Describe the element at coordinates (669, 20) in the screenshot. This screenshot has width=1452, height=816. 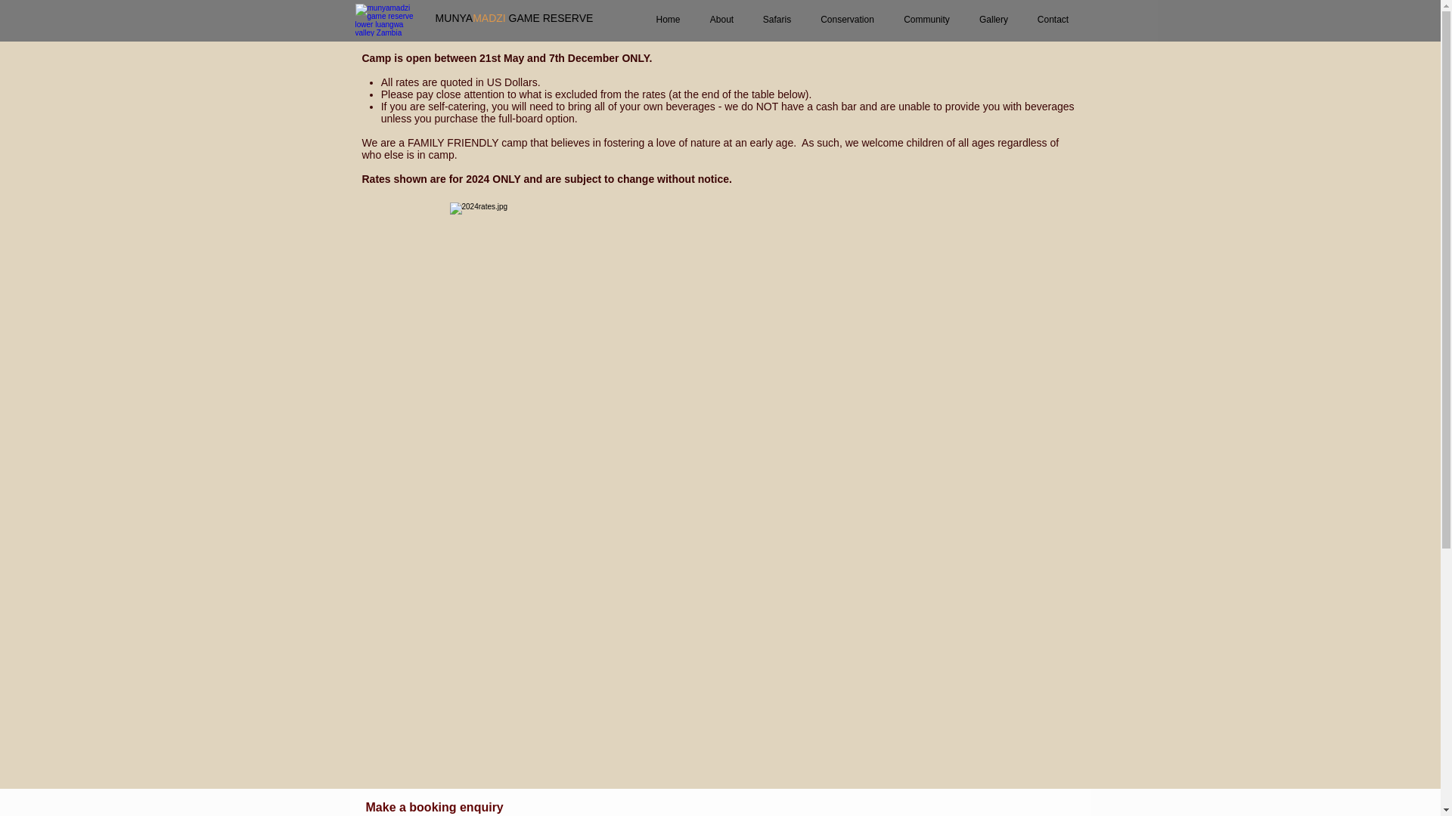
I see `Home` at that location.